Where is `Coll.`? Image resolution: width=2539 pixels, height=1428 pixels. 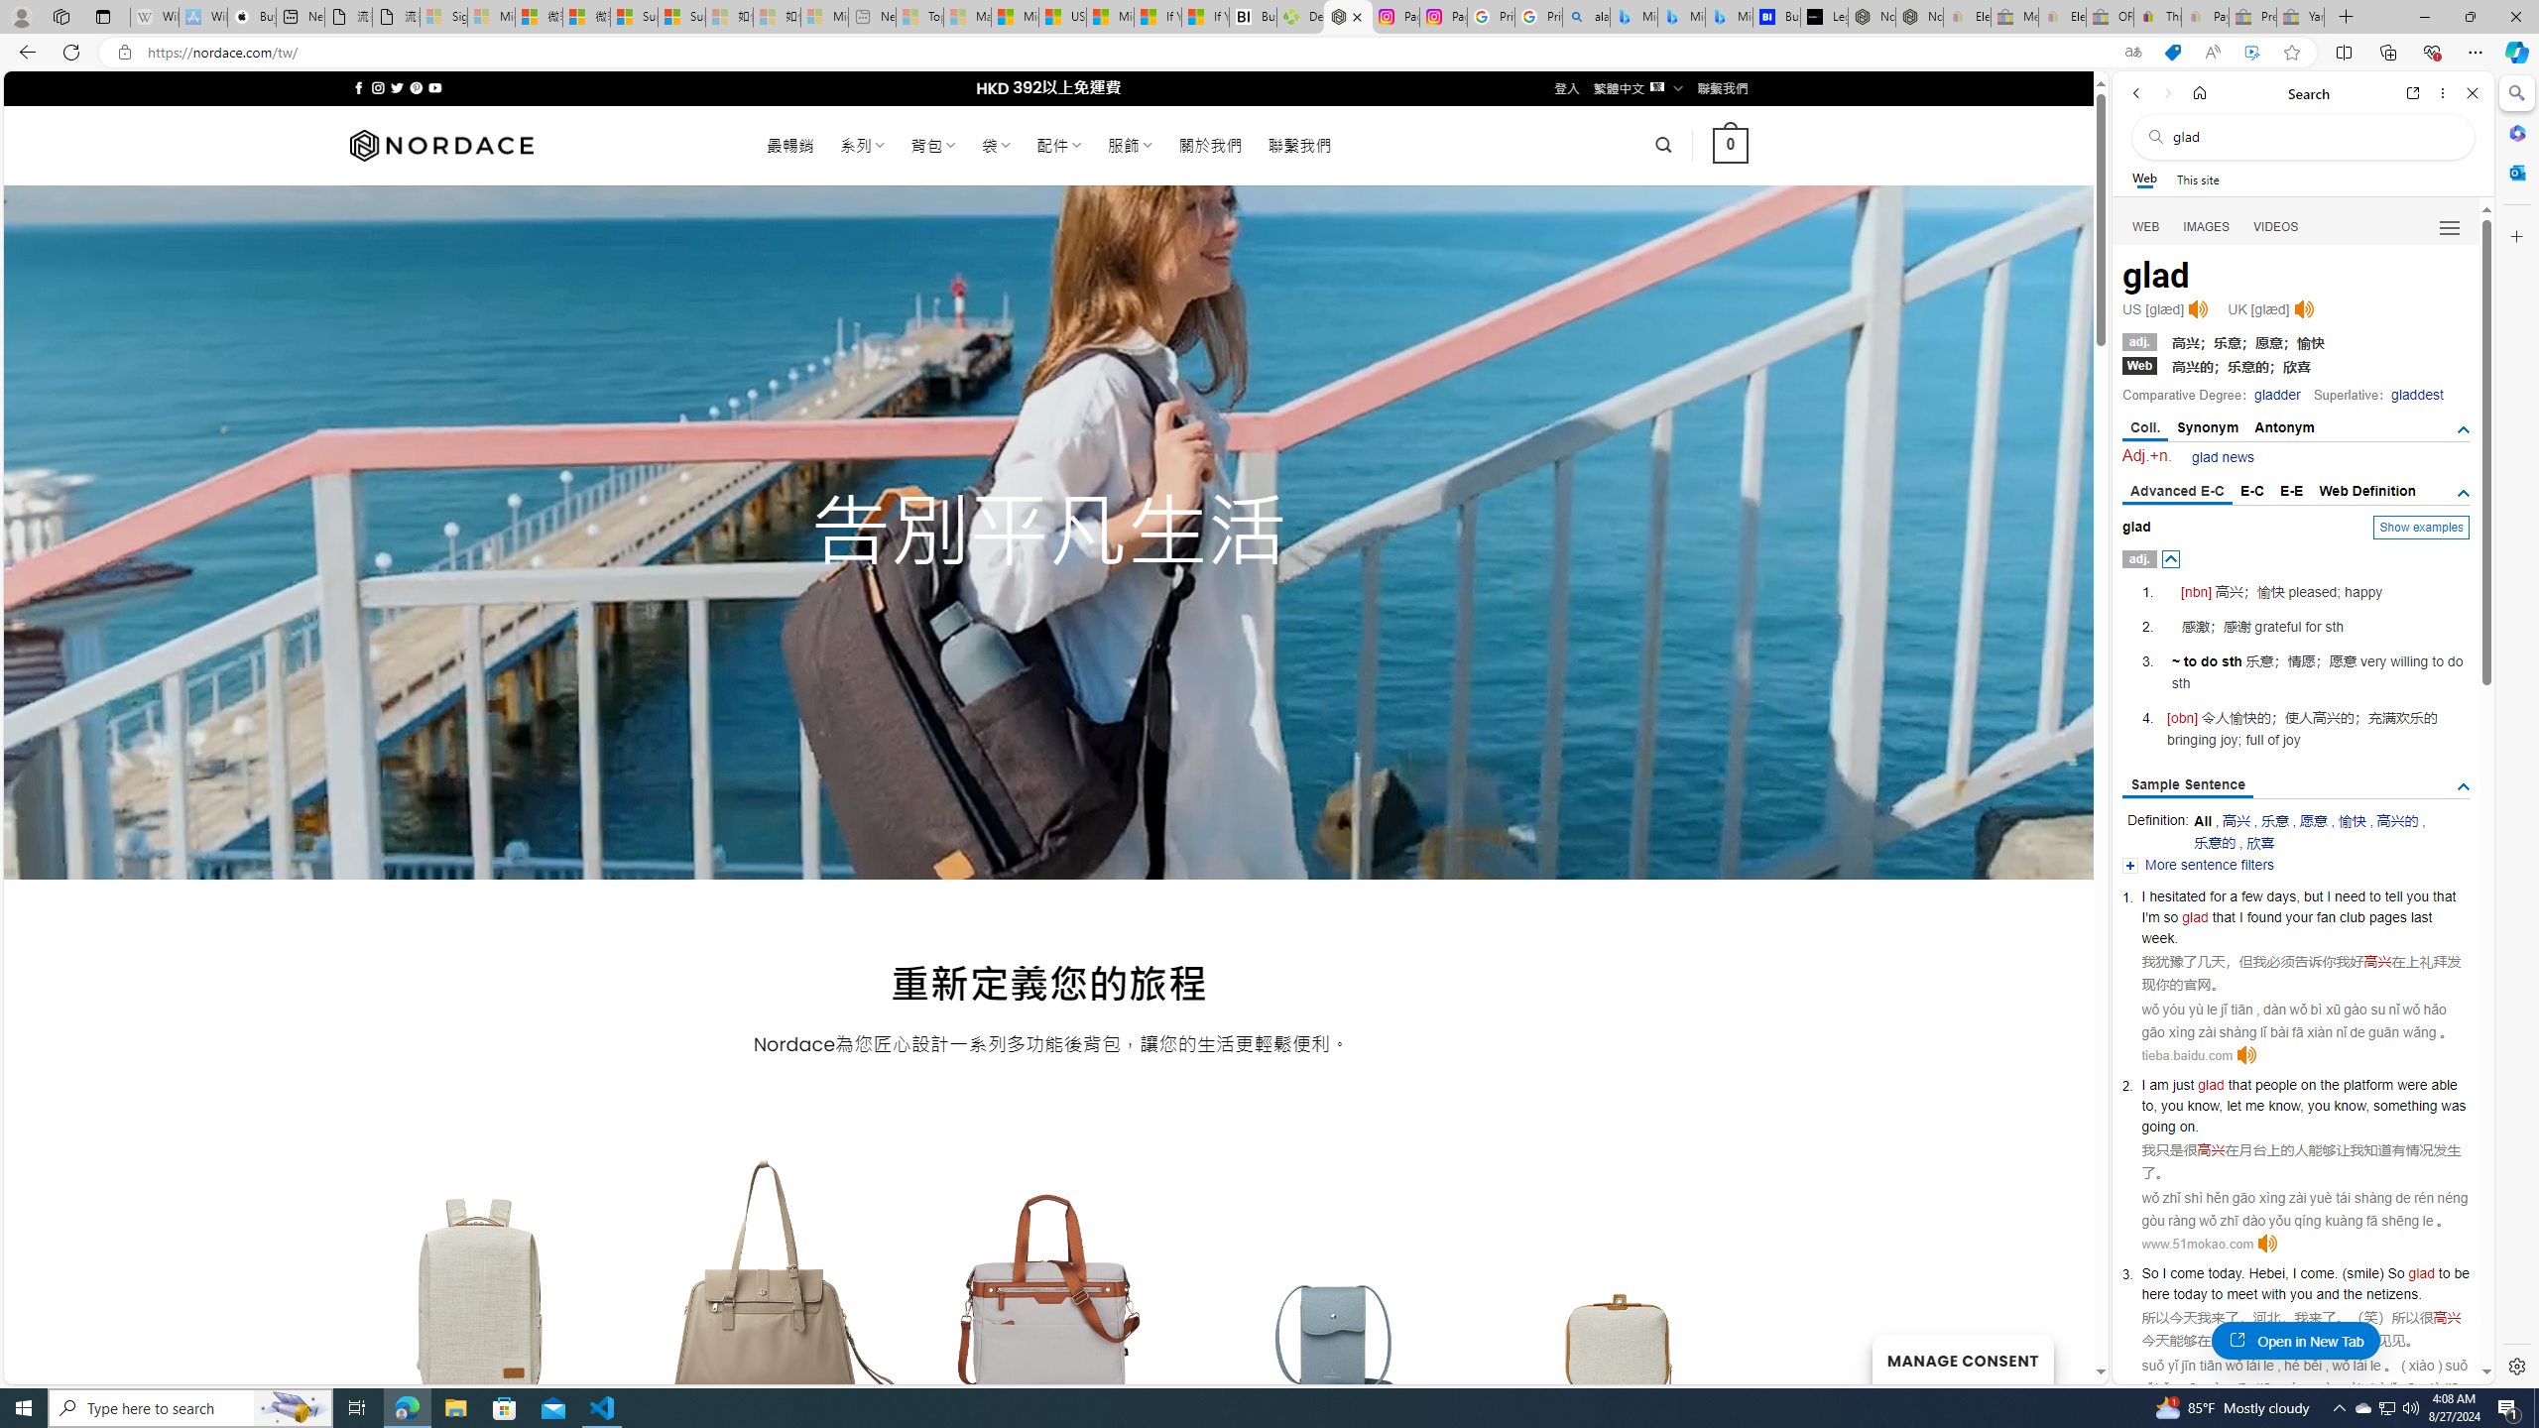 Coll. is located at coordinates (2145, 428).